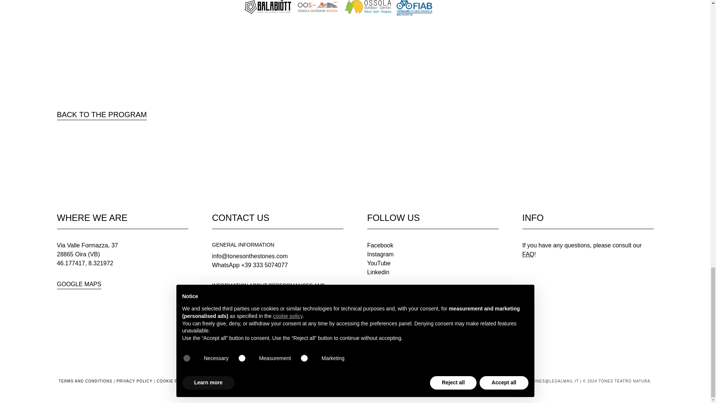 The height and width of the screenshot is (403, 716). I want to click on 46.177417, 8.321972, so click(85, 263).